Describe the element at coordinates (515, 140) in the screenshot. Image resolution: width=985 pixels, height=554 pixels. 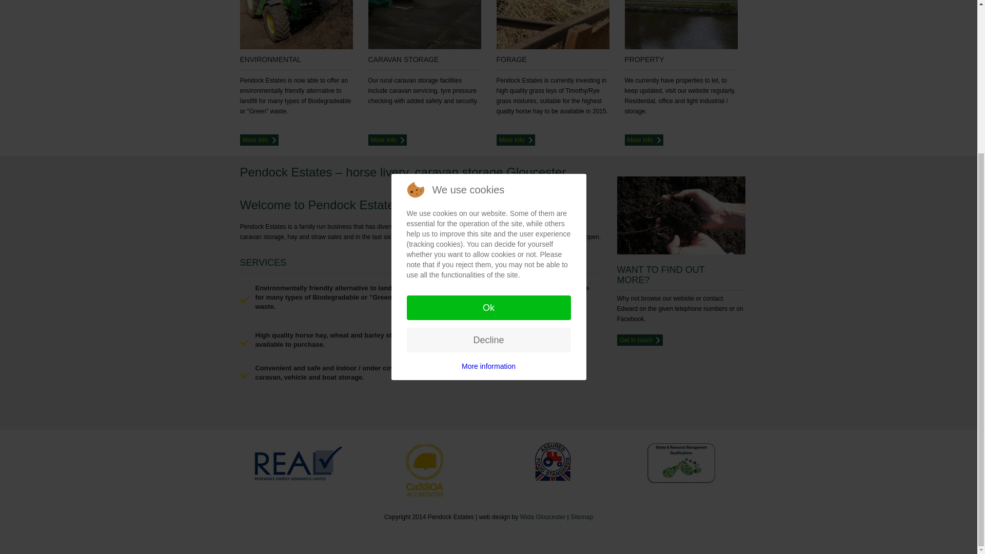
I see `More info` at that location.